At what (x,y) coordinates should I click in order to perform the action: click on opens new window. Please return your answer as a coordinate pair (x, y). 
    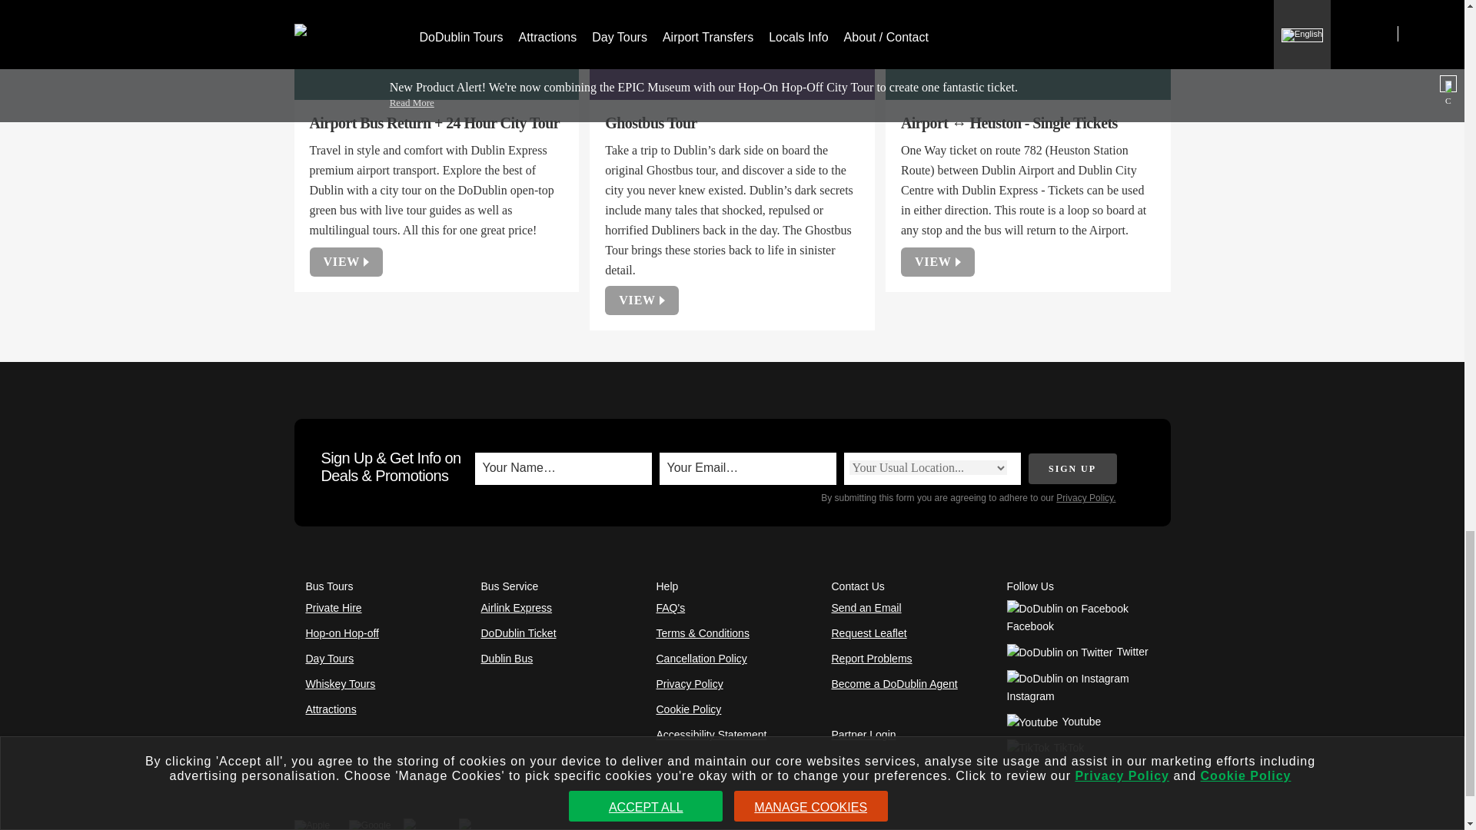
    Looking at the image, I should click on (1077, 652).